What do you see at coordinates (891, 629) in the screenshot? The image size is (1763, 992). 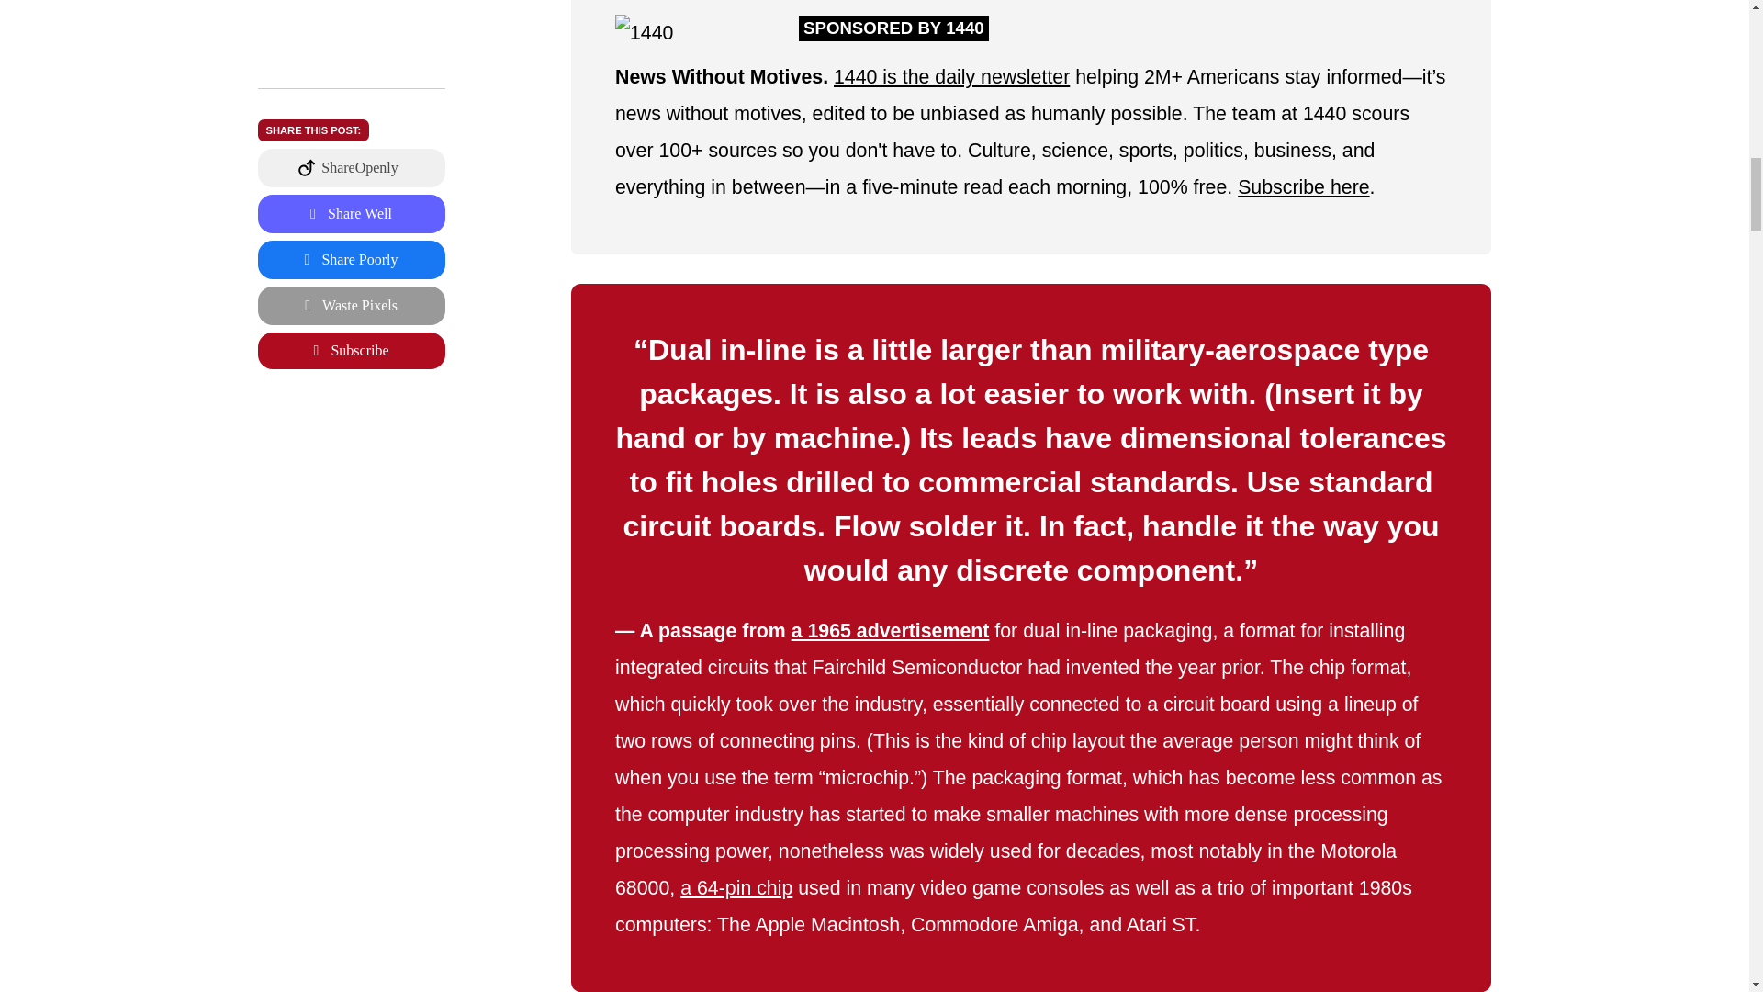 I see `a 1965 advertisement` at bounding box center [891, 629].